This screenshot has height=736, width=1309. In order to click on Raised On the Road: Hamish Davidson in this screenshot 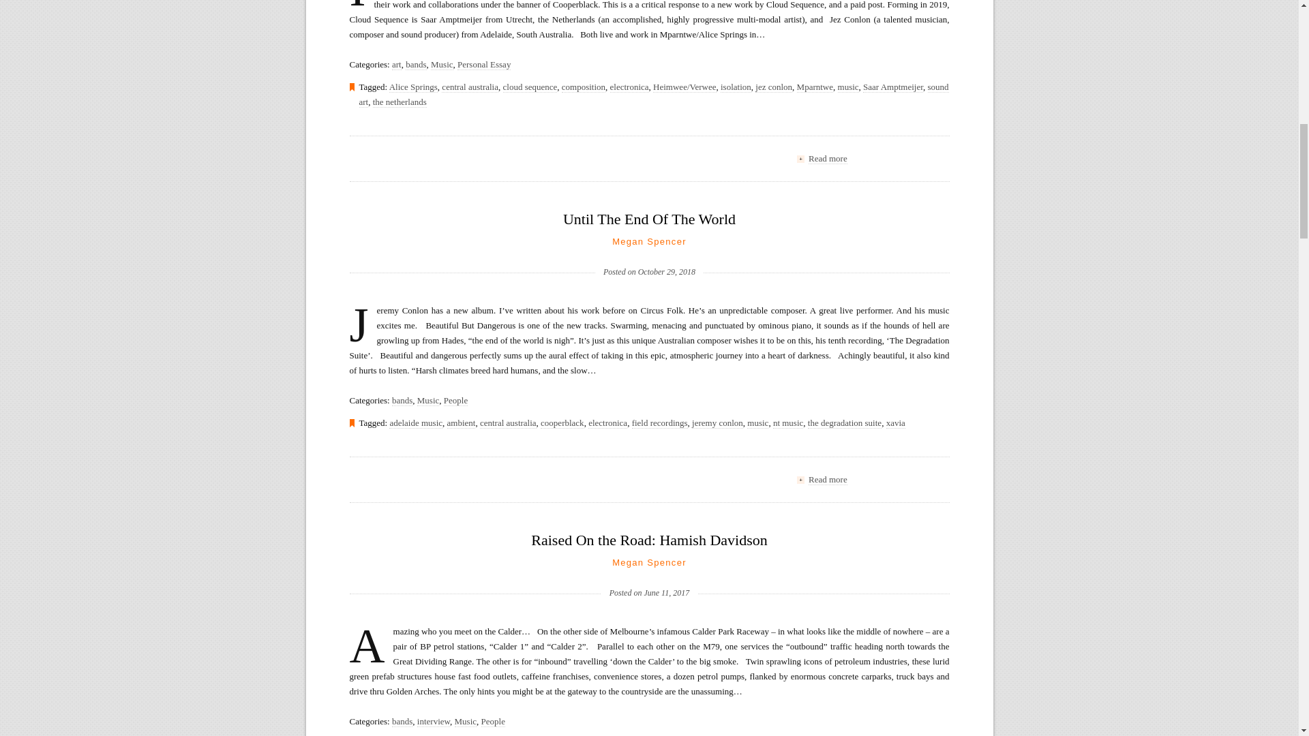, I will do `click(649, 570)`.